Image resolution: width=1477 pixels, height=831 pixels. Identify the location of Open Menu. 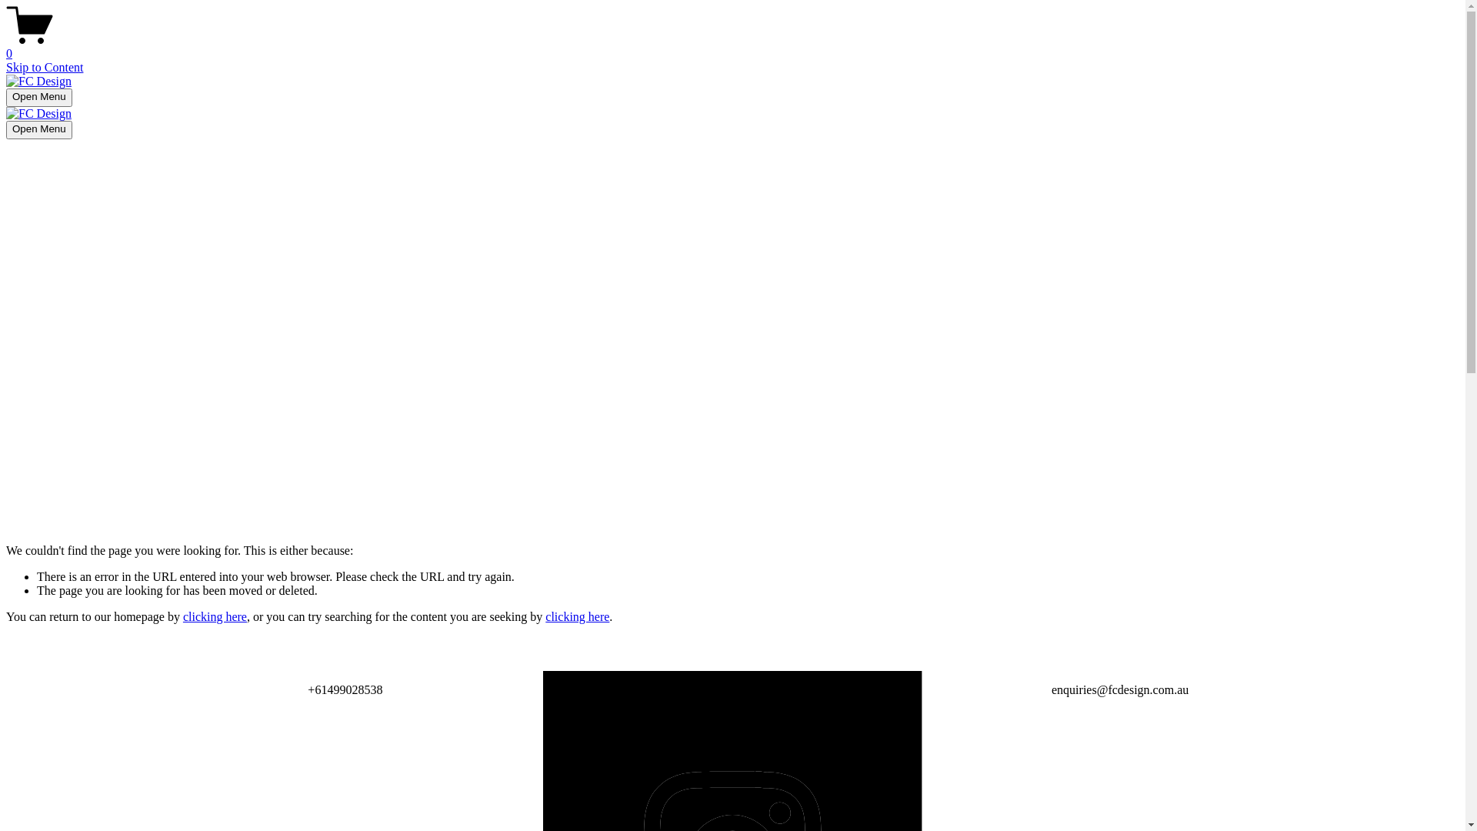
(39, 98).